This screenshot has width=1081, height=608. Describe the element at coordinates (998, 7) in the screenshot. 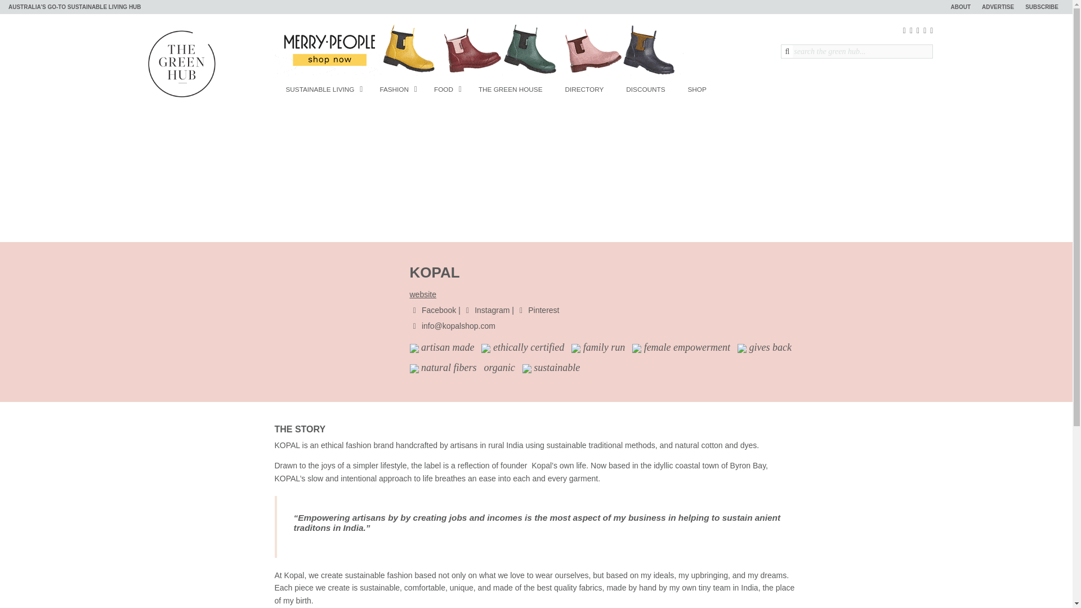

I see `ADVERTISE` at that location.